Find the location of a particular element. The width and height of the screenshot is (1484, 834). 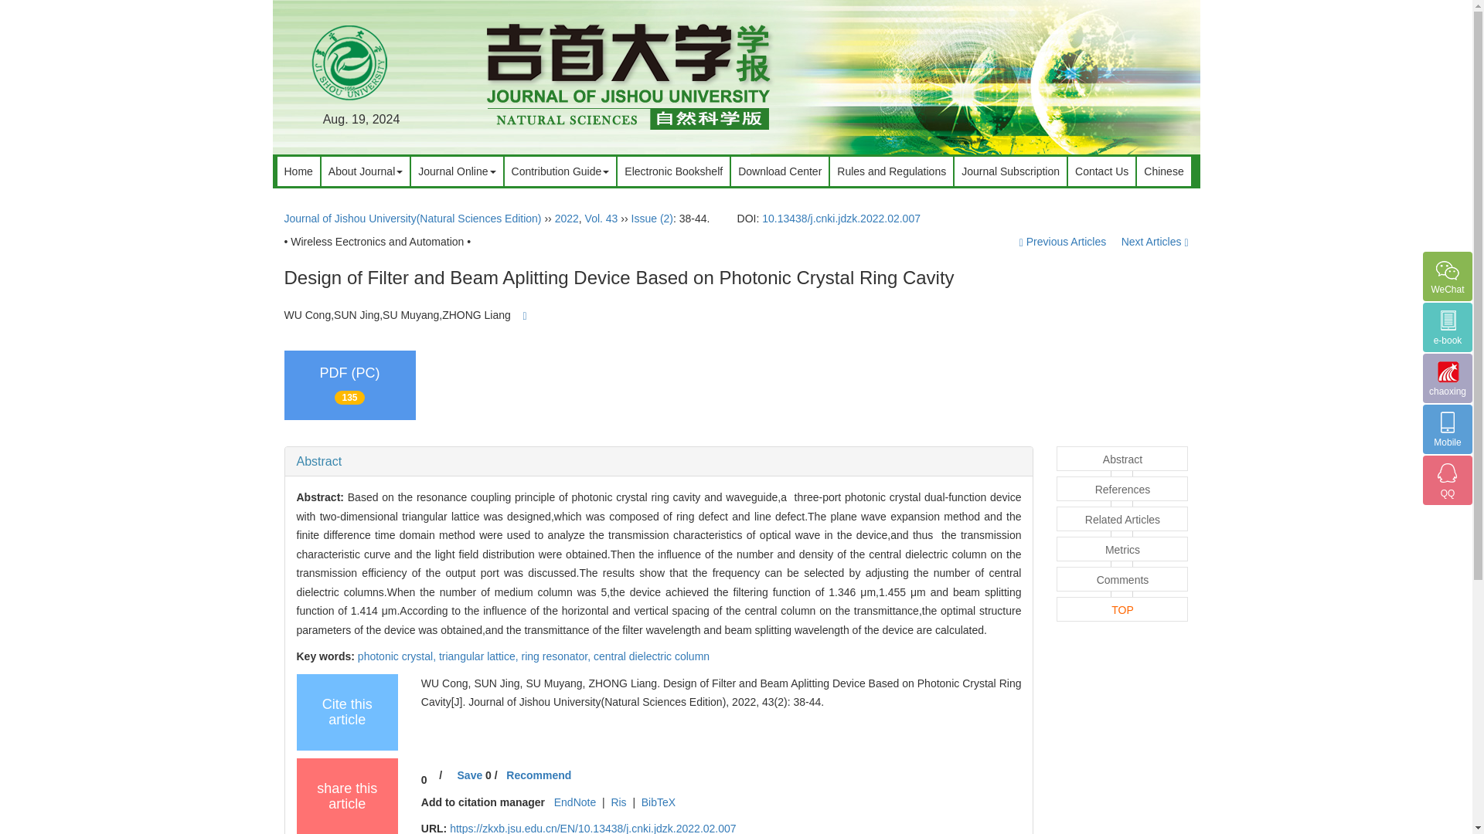

Home is located at coordinates (297, 171).